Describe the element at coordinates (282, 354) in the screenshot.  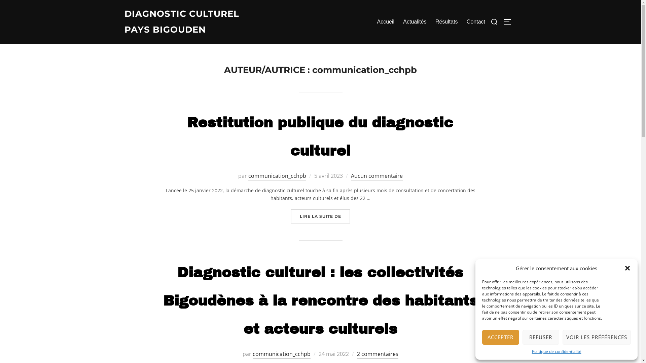
I see `communication_cchpb` at that location.